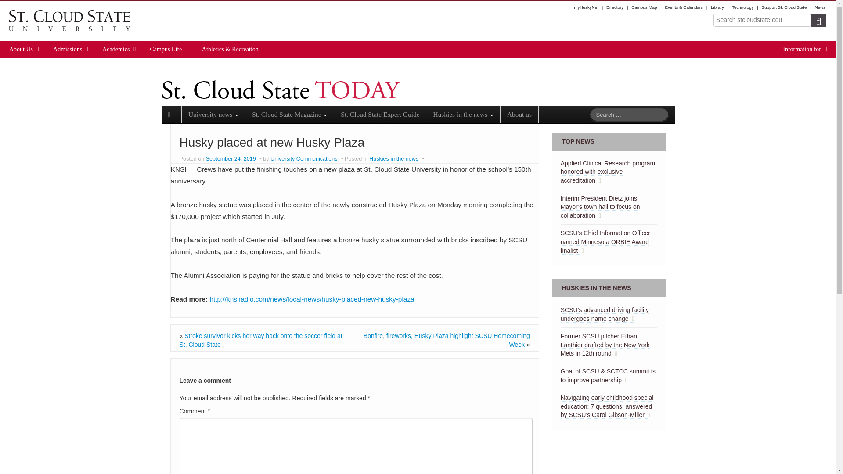  Describe the element at coordinates (116, 49) in the screenshot. I see `Academics` at that location.